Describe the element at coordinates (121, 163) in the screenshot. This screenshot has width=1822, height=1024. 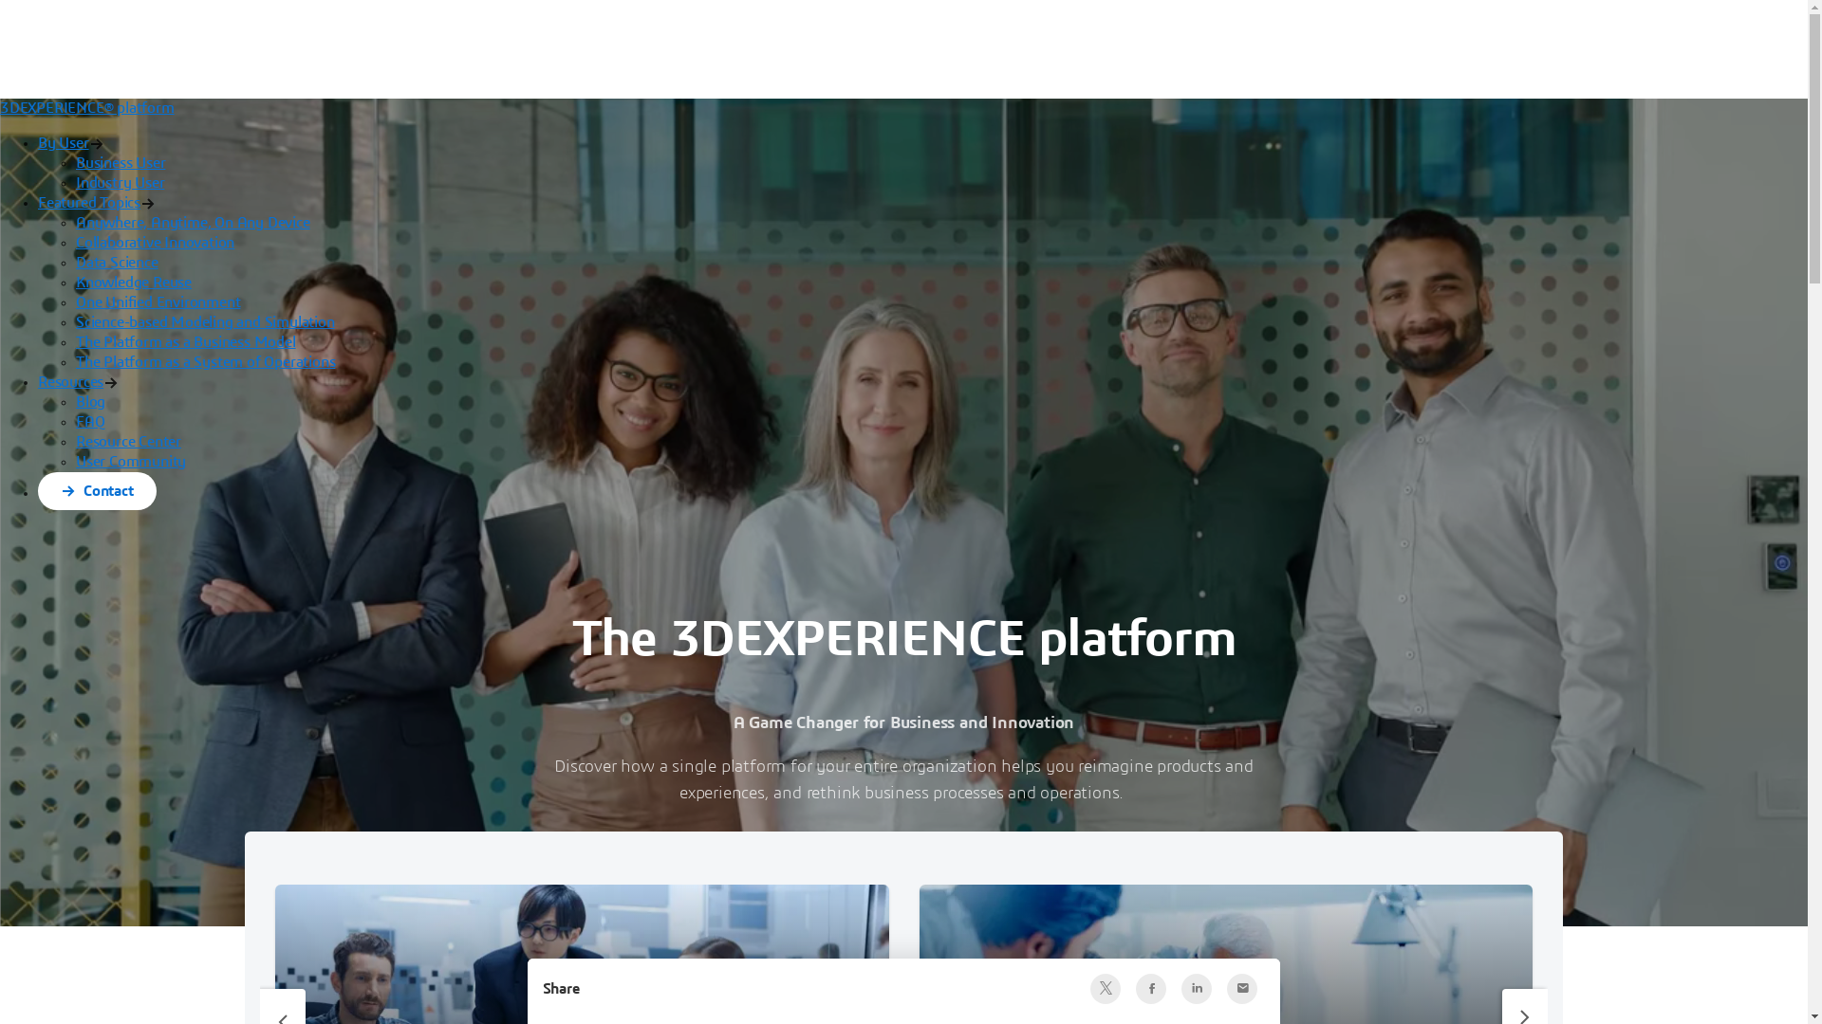
I see `Business User` at that location.